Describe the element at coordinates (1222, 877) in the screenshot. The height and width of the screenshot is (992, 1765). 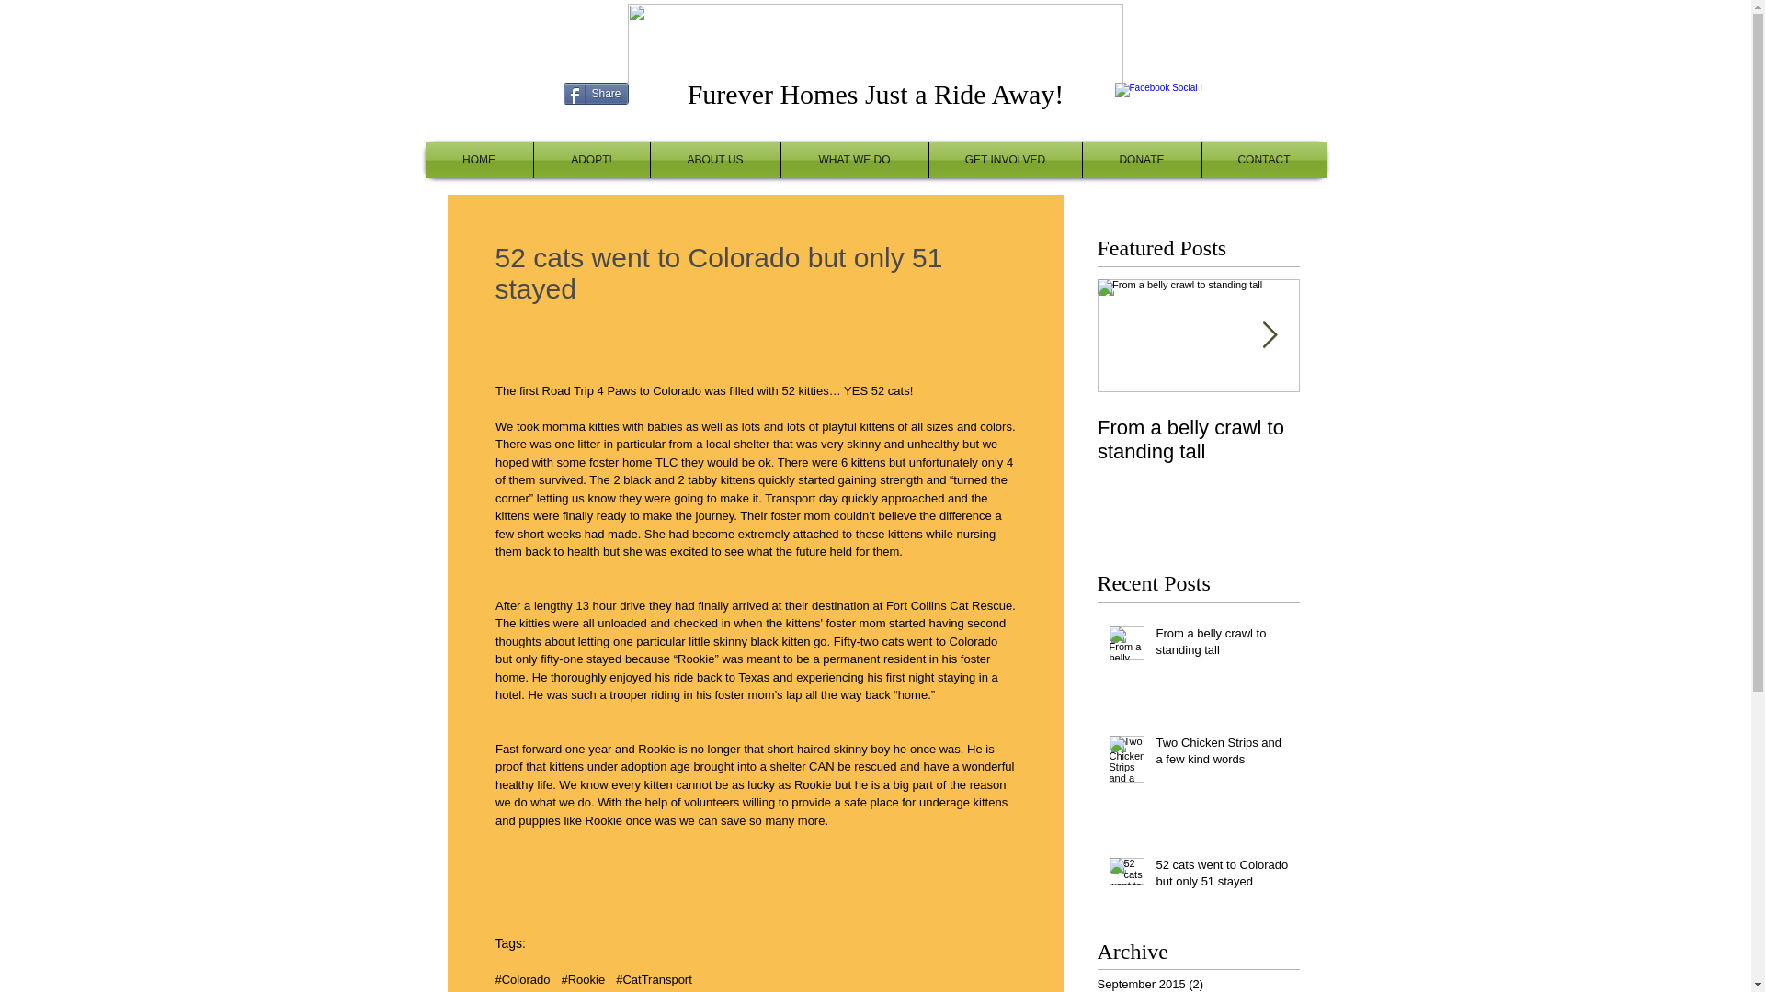
I see `52 cats went to Colorado but only 51 stayed` at that location.